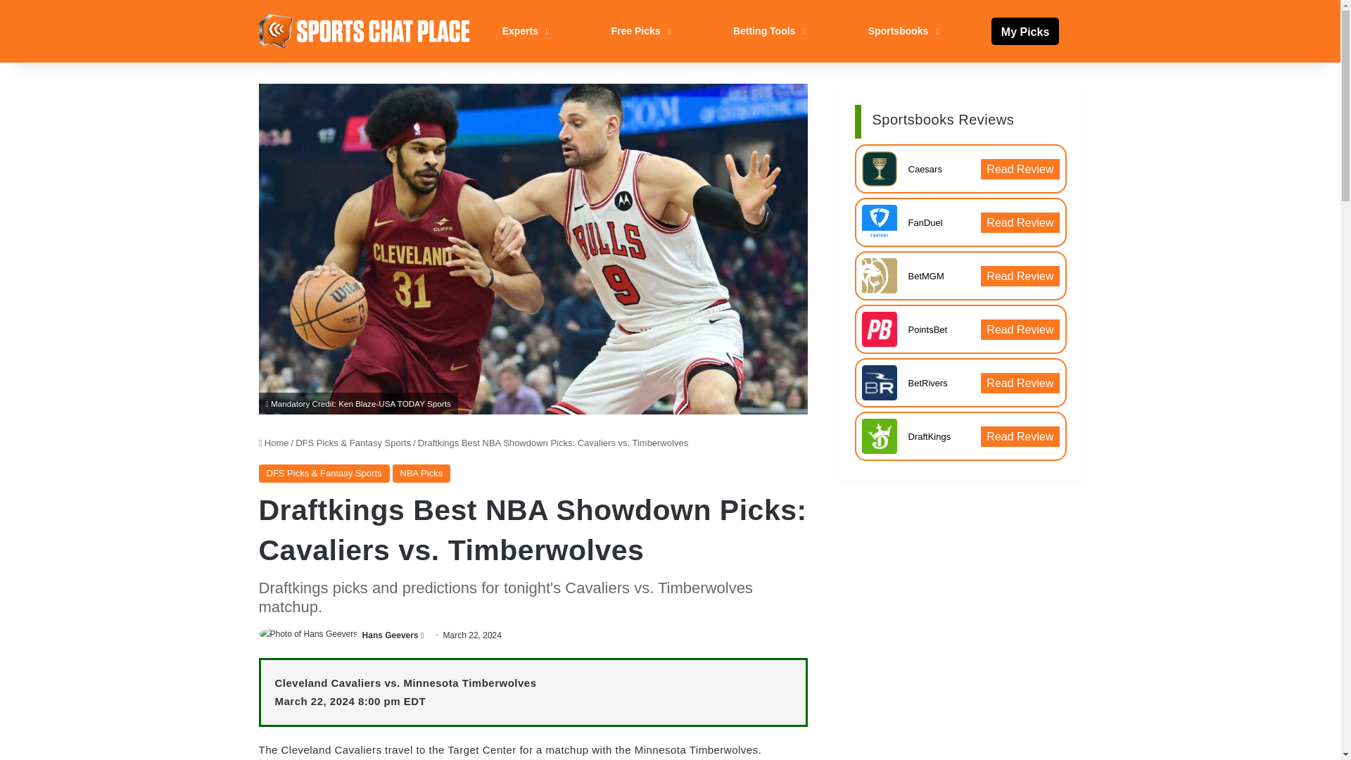 This screenshot has width=1351, height=760. Describe the element at coordinates (639, 31) in the screenshot. I see `Free Picks` at that location.